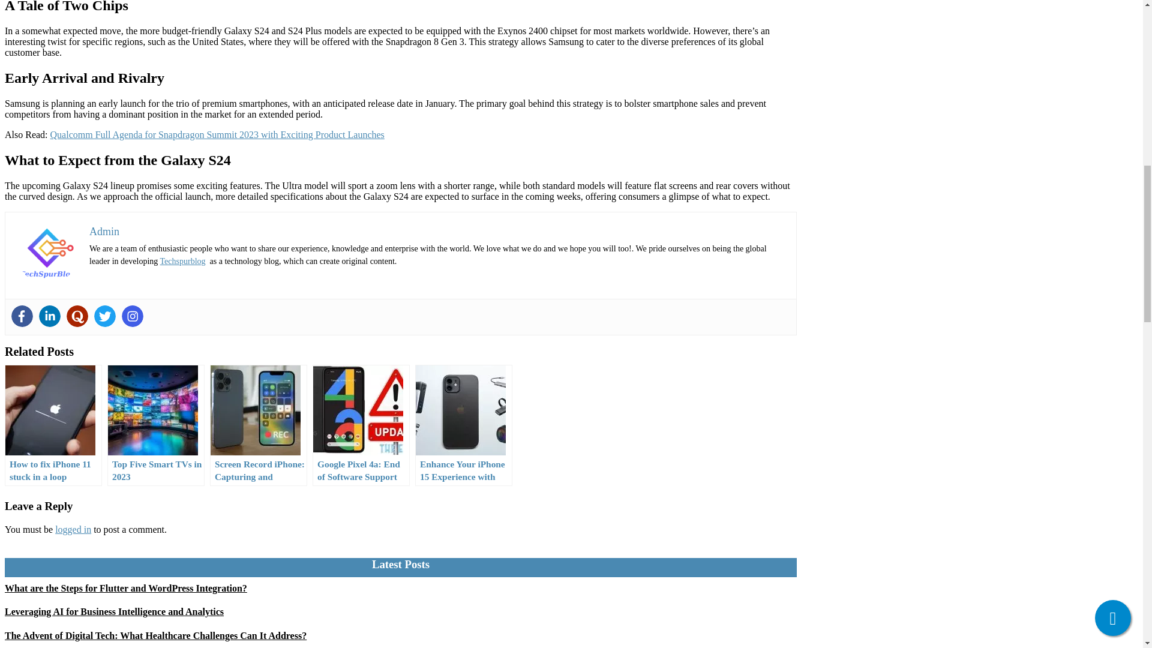 Image resolution: width=1152 pixels, height=648 pixels. I want to click on Quora, so click(77, 316).